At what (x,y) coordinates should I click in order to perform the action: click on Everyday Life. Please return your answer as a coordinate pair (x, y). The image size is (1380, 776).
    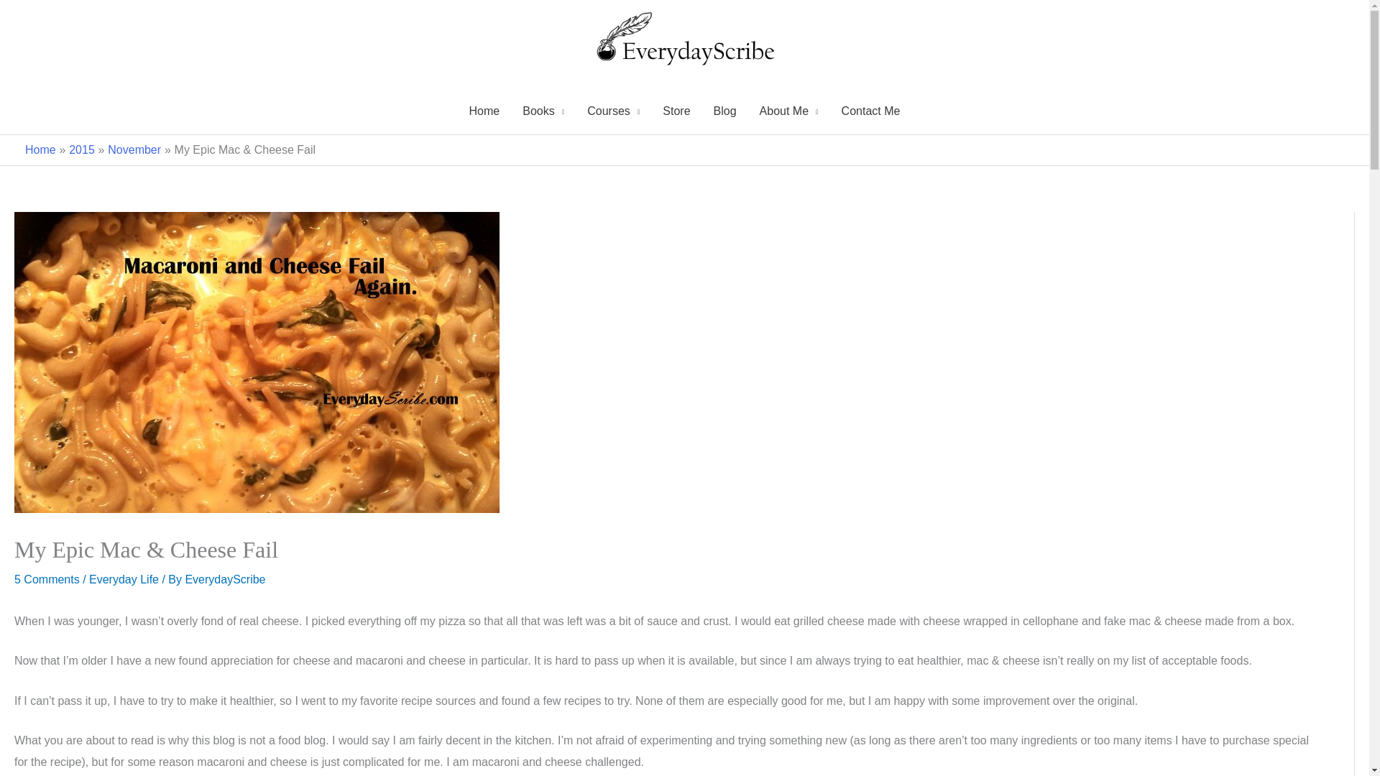
    Looking at the image, I should click on (124, 579).